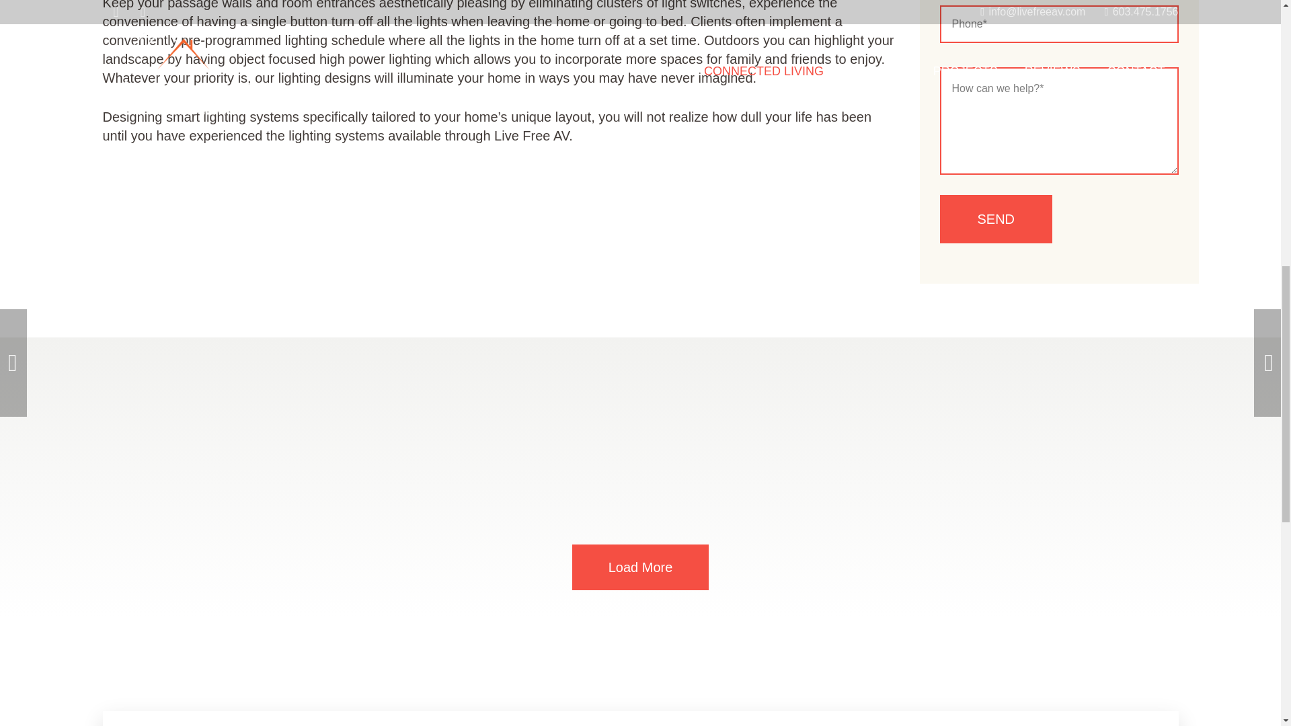 The width and height of the screenshot is (1291, 726). I want to click on SEND, so click(996, 219).